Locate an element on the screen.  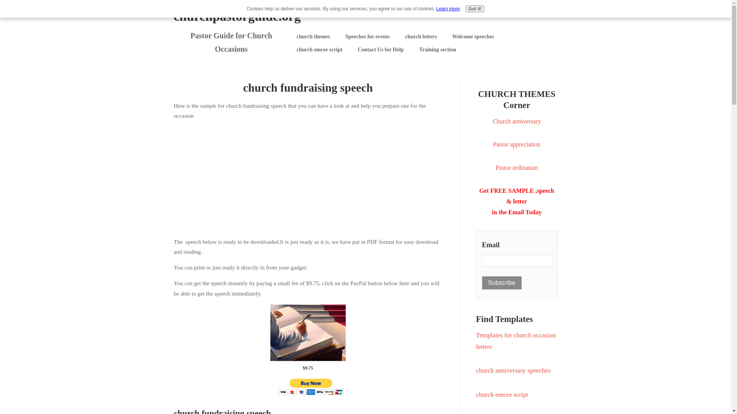
Welcome speeches is located at coordinates (473, 37).